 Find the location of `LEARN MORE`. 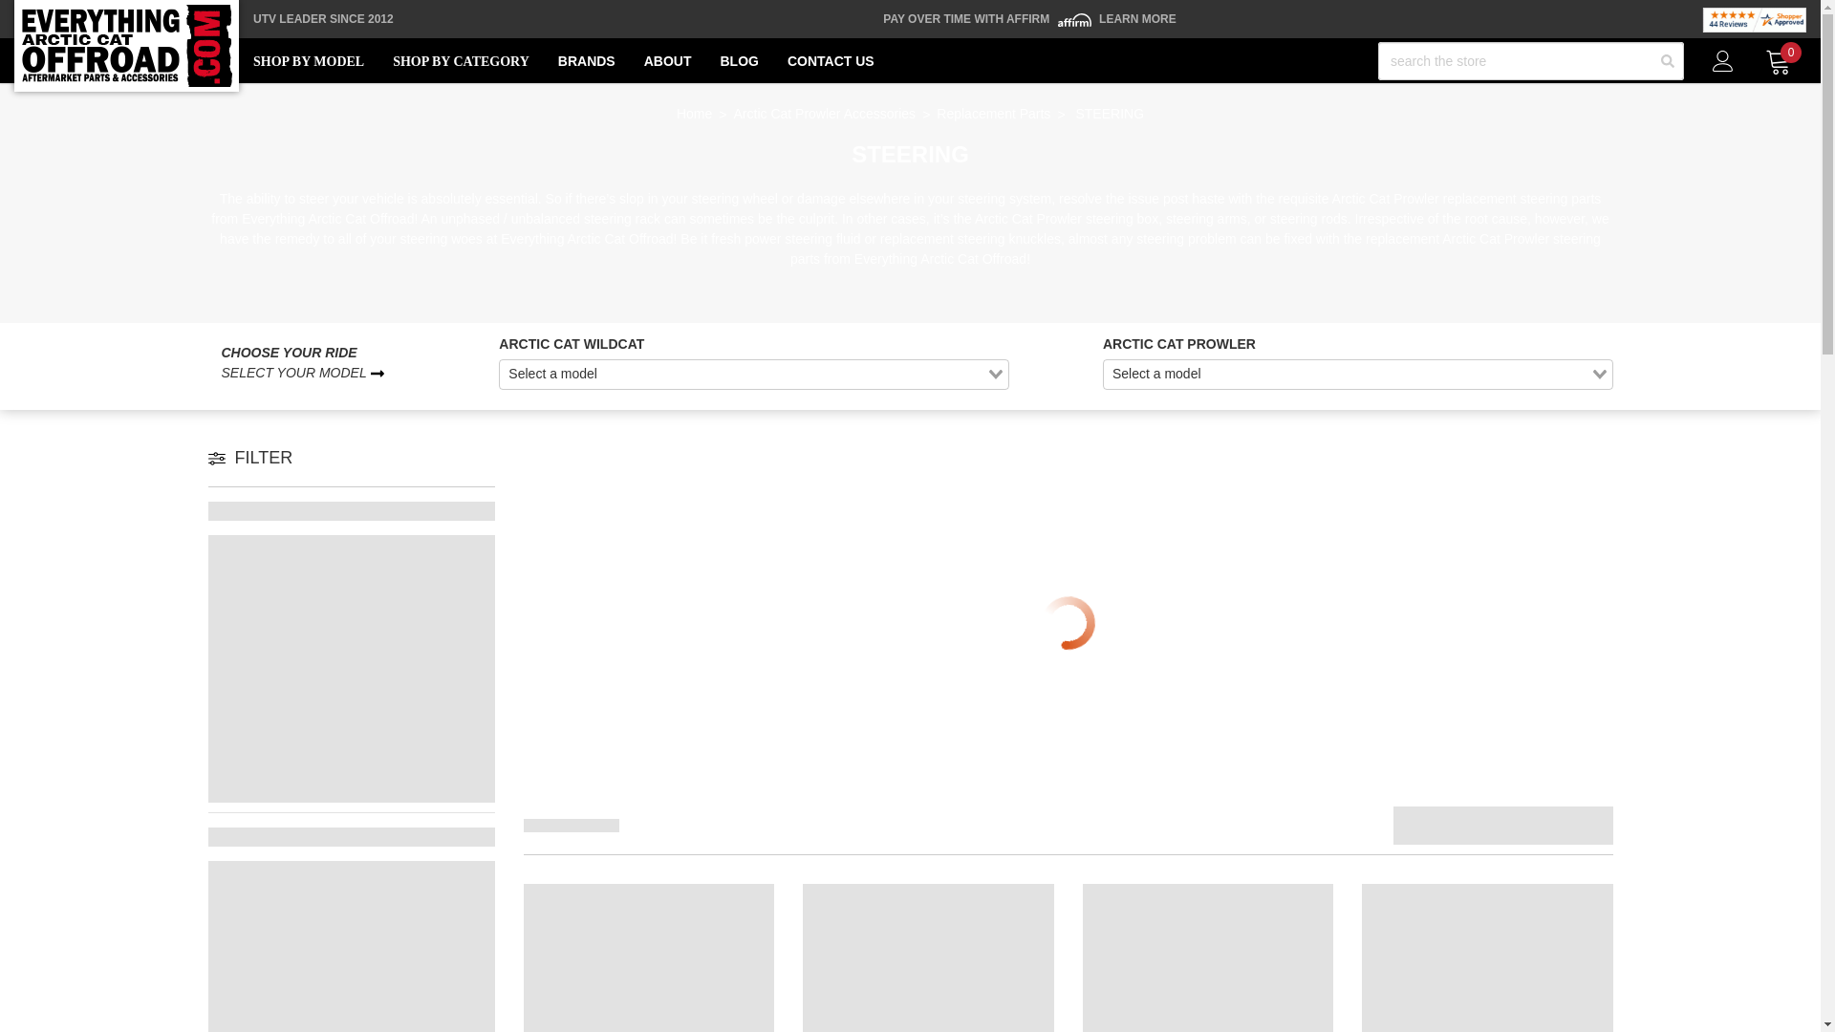

LEARN MORE is located at coordinates (1137, 19).